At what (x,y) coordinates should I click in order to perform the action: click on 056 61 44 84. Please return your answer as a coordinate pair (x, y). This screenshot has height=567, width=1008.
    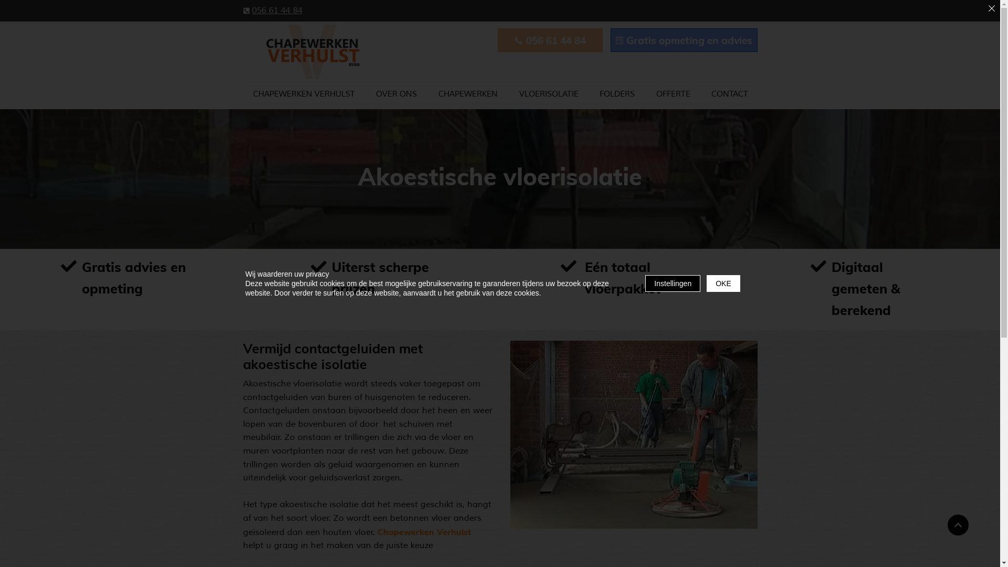
    Looking at the image, I should click on (280, 10).